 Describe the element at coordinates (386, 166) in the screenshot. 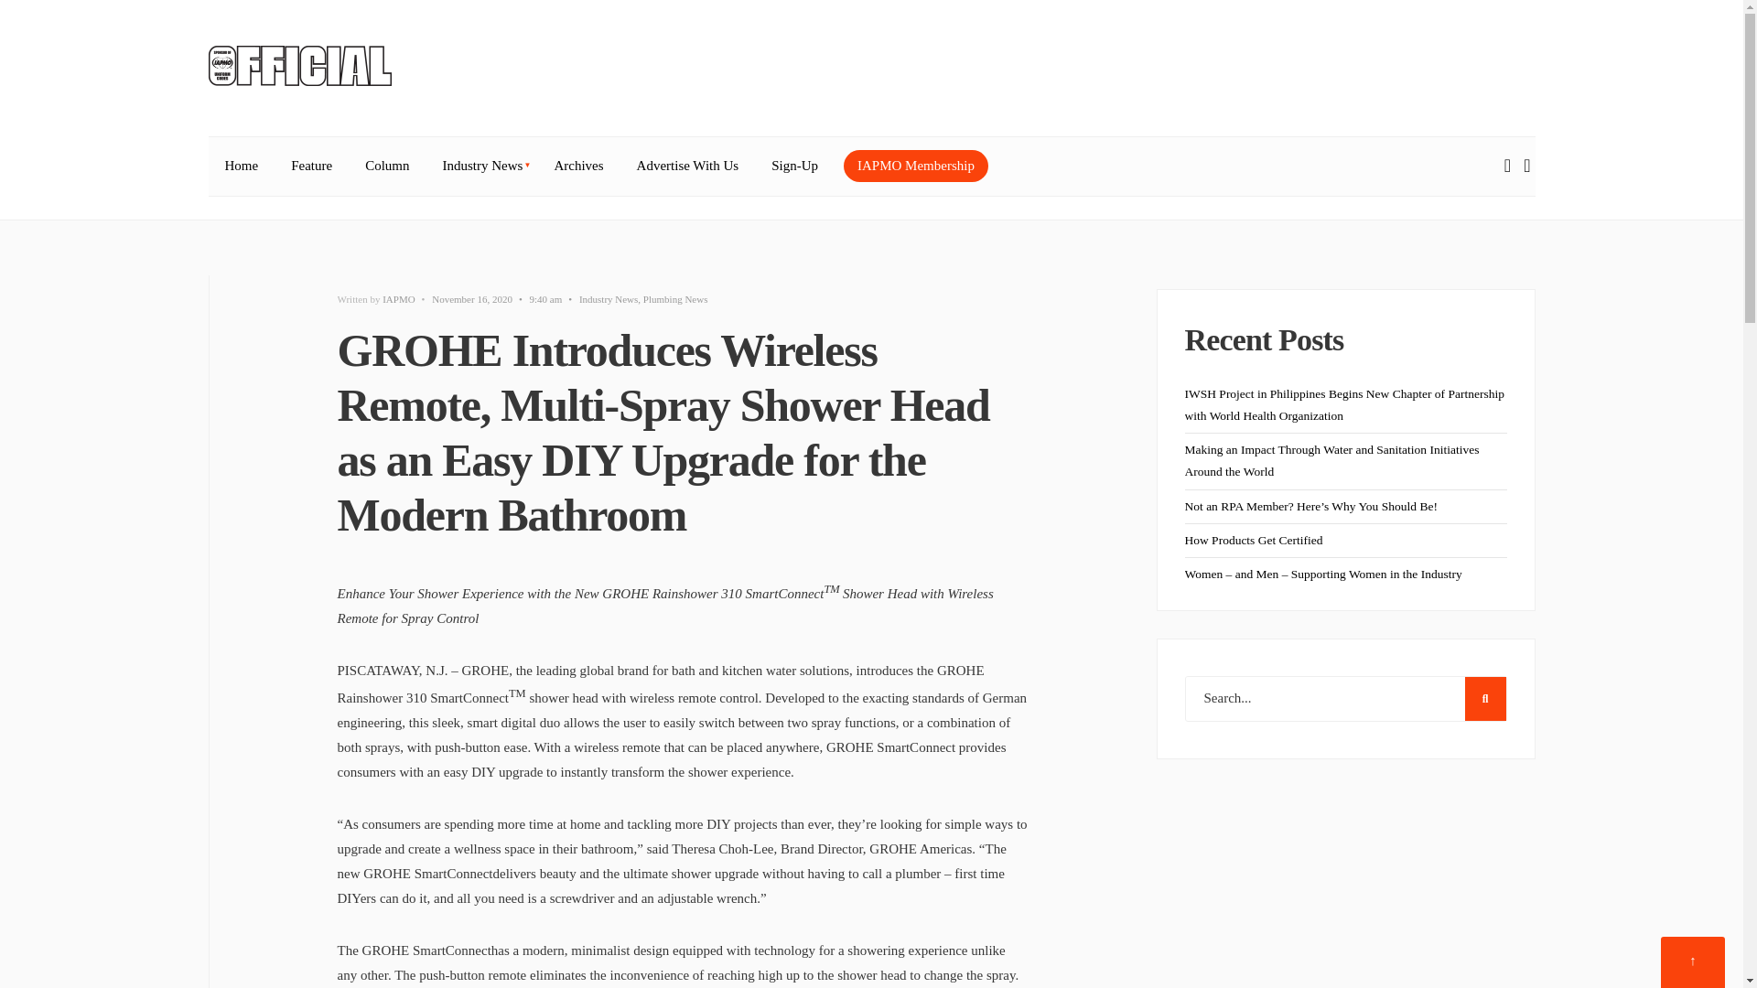

I see `Column` at that location.